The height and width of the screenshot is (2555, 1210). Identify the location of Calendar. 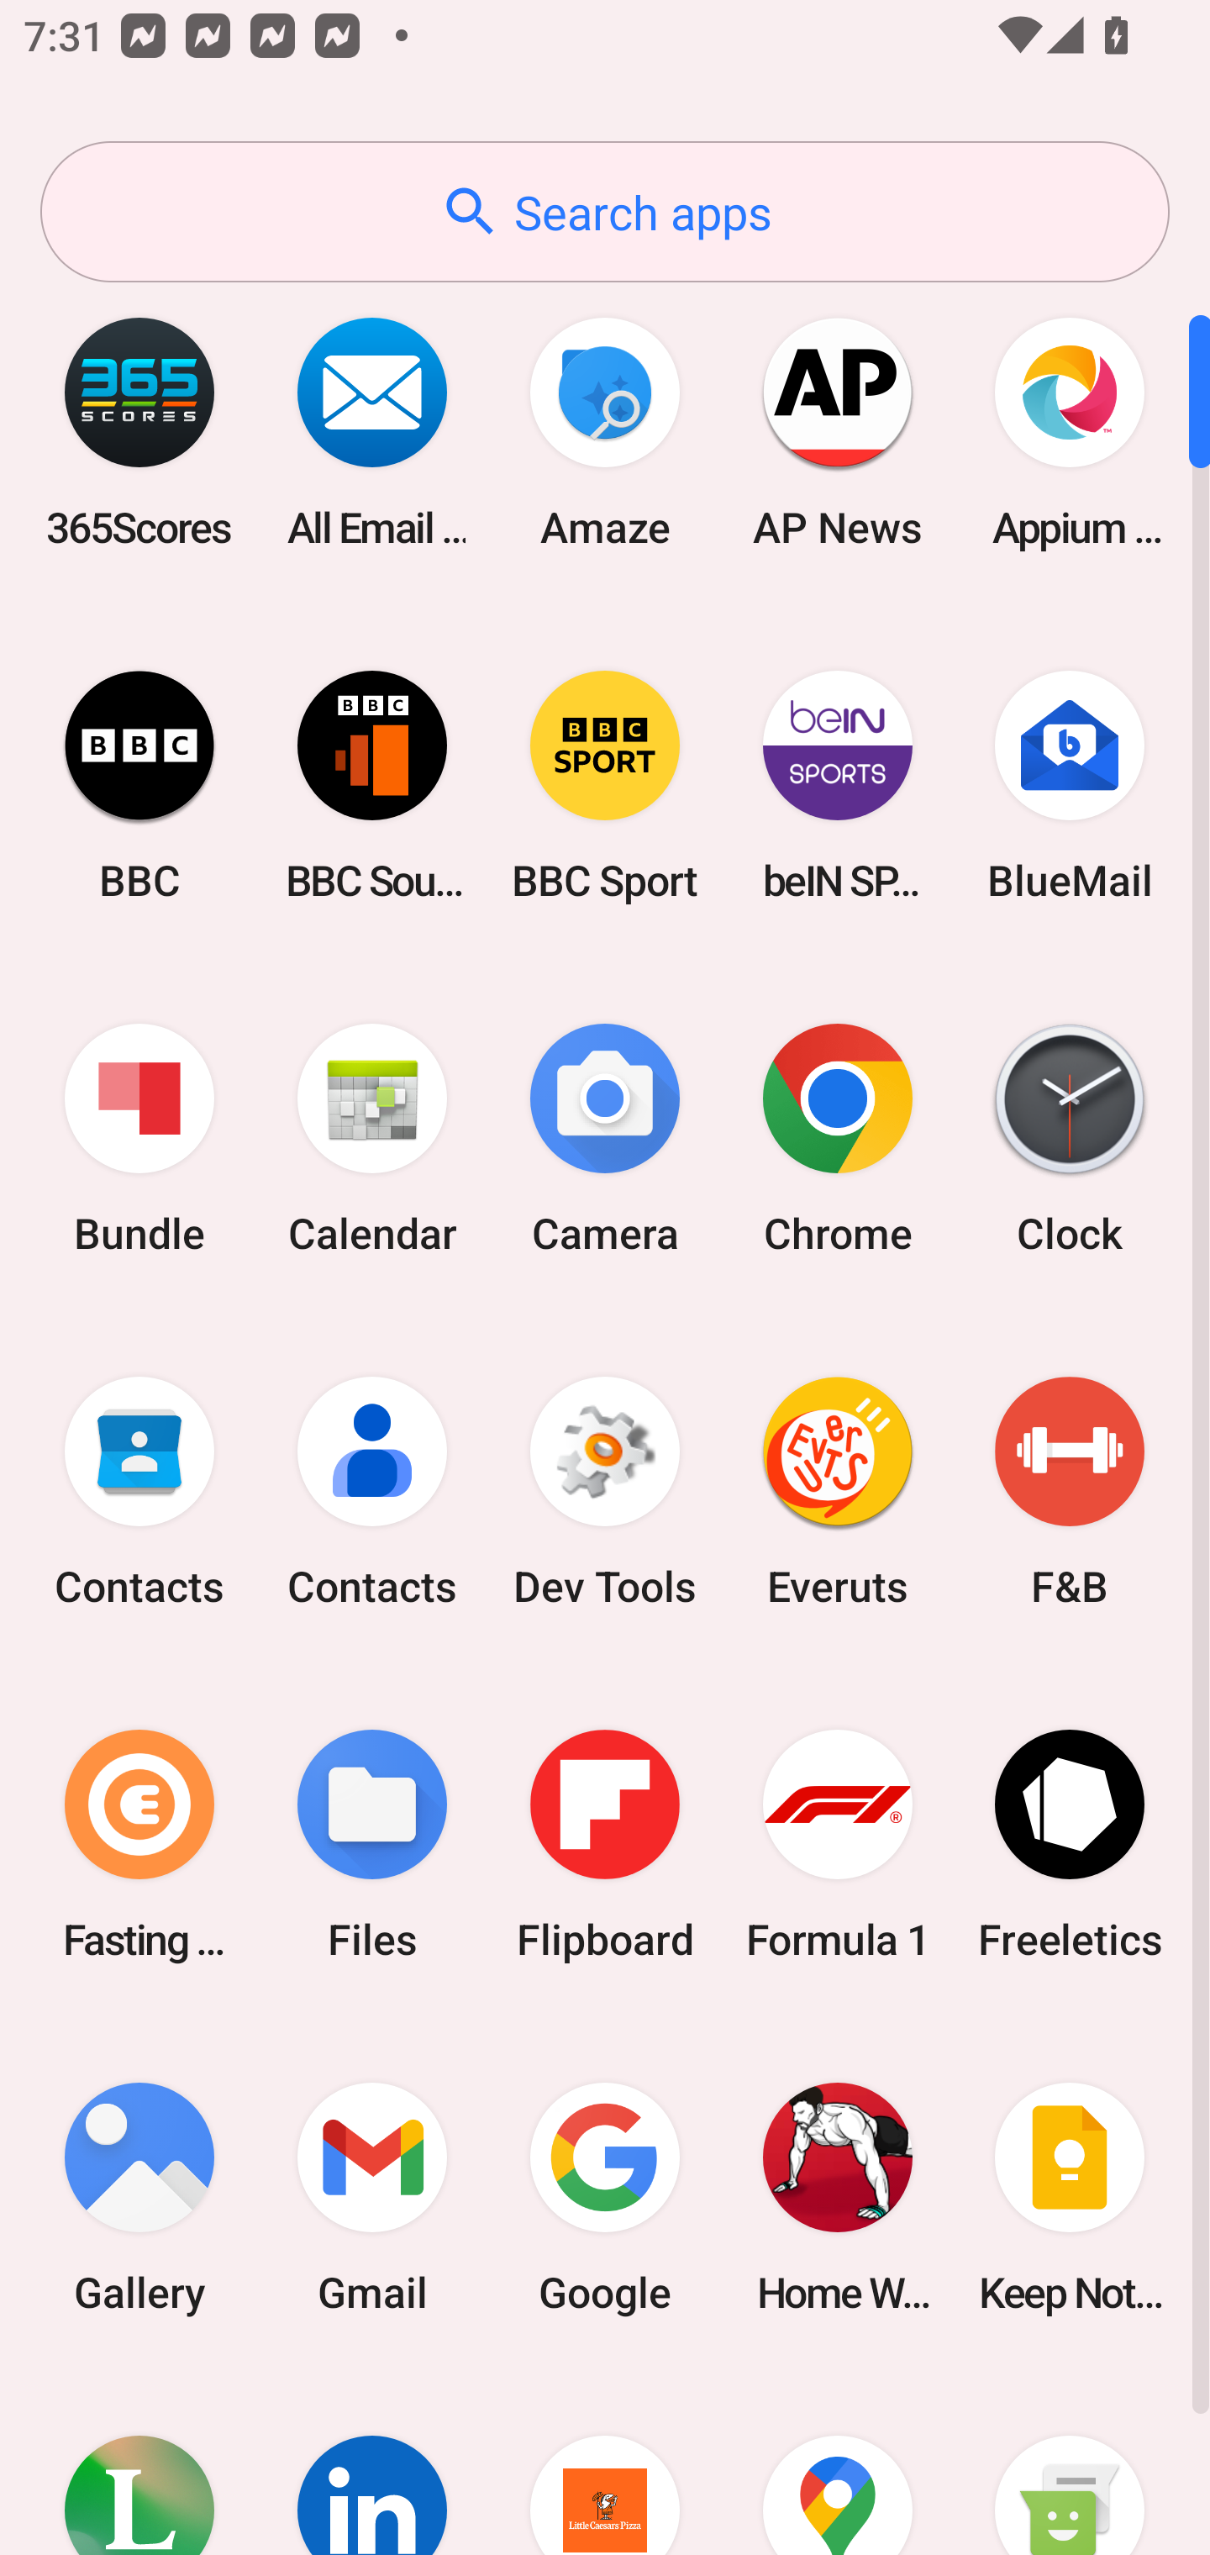
(372, 1140).